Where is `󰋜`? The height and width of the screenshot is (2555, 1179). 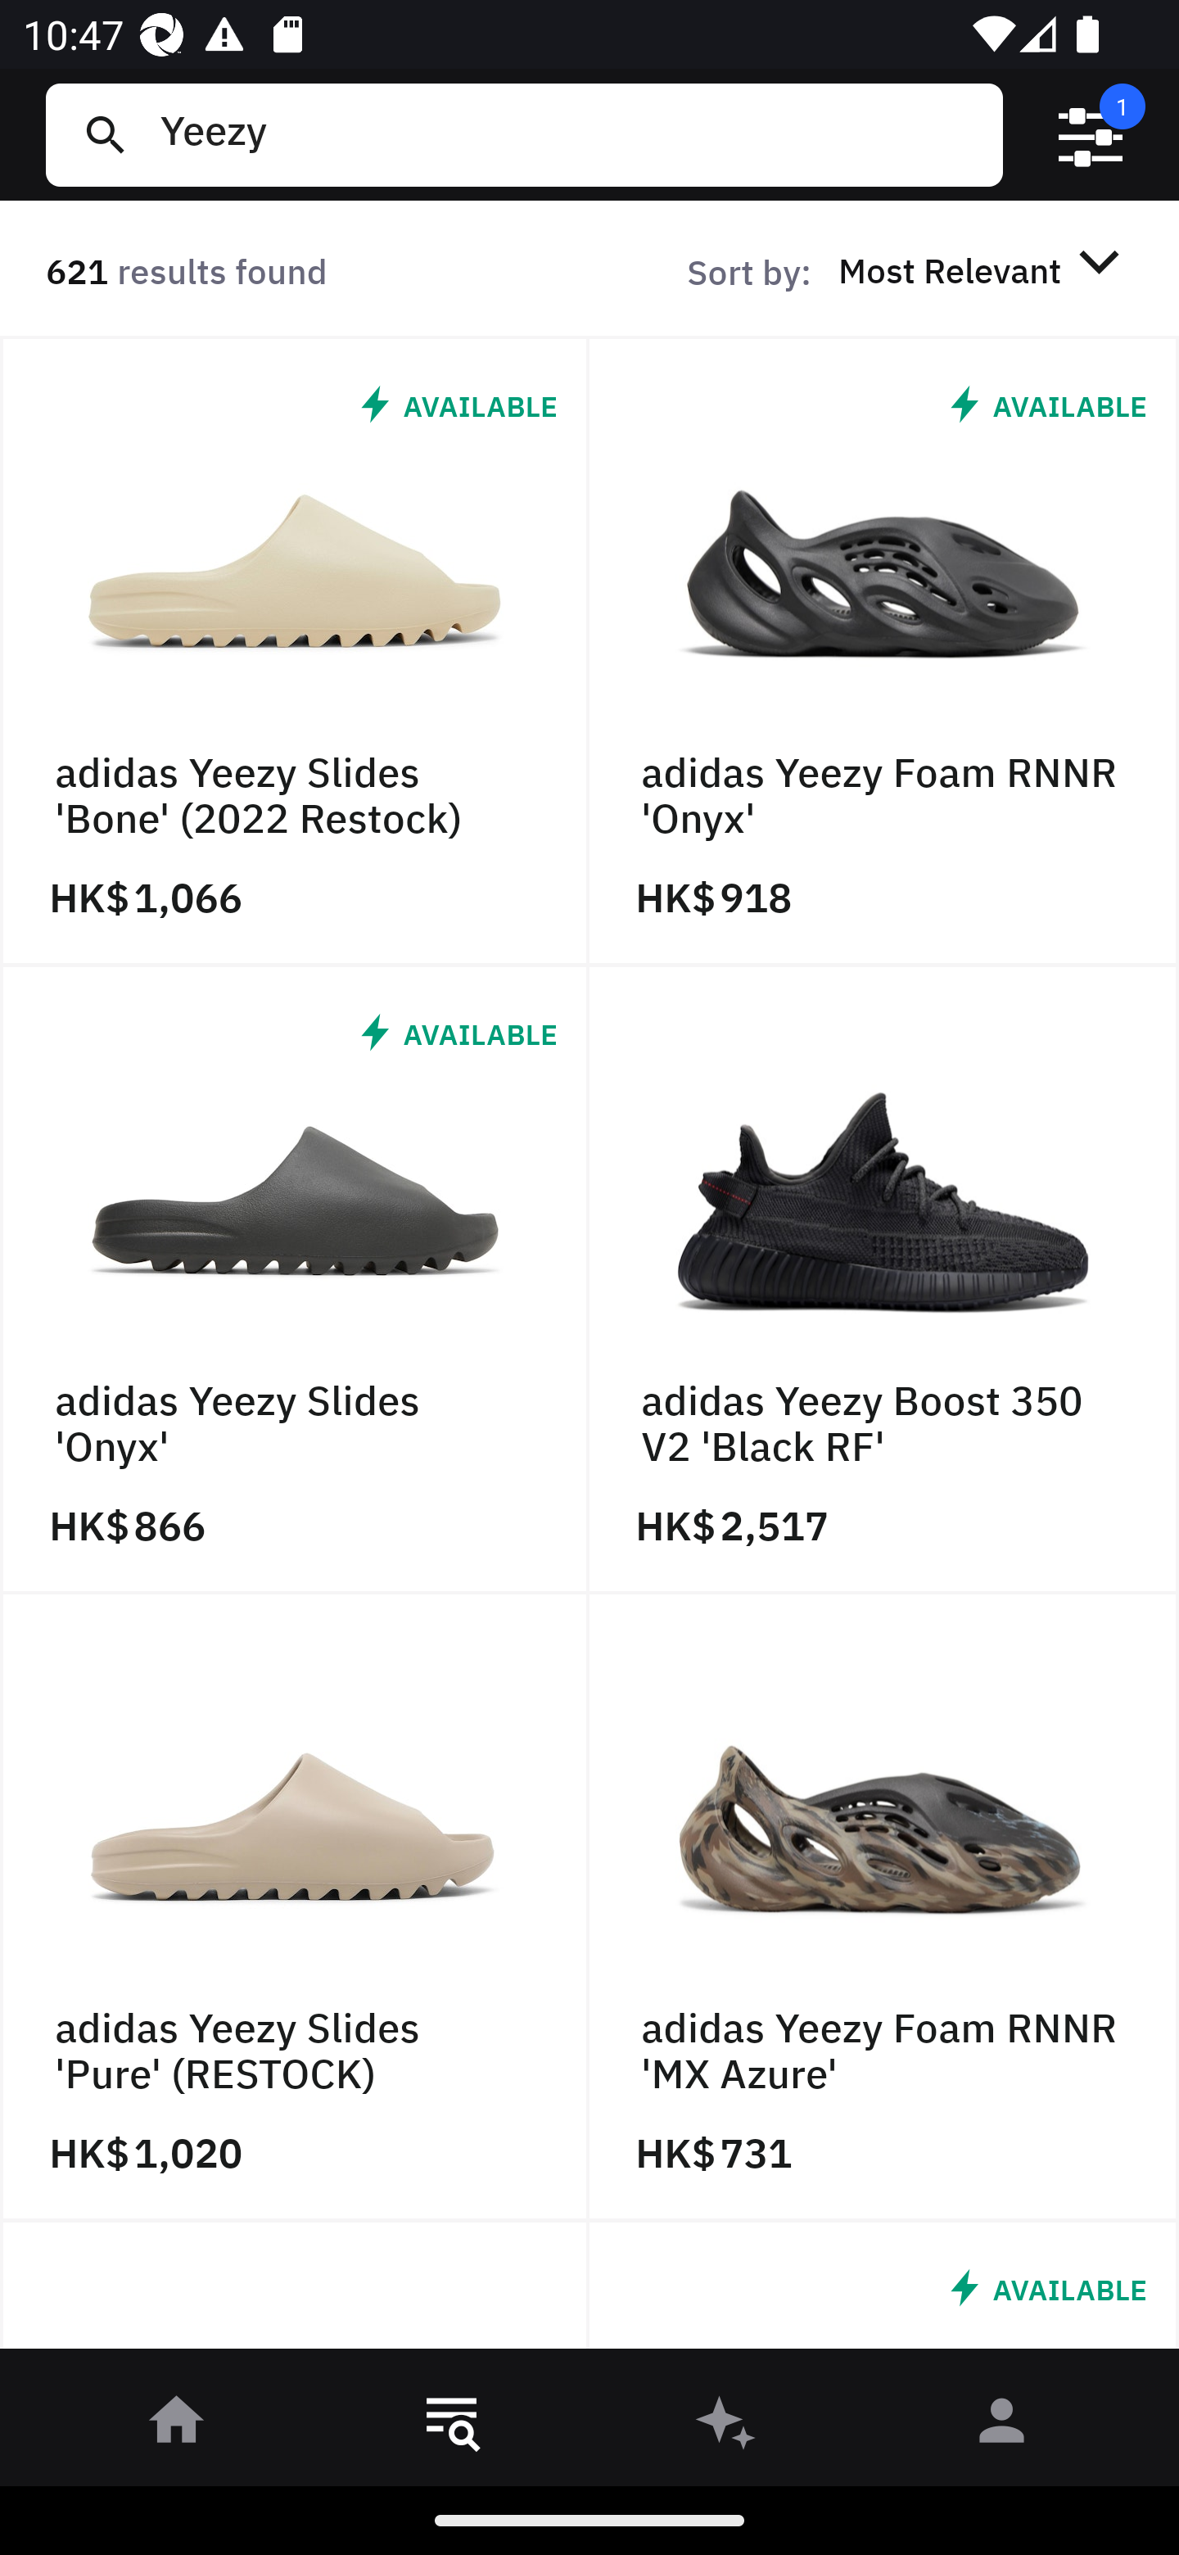
󰋜 is located at coordinates (177, 2426).